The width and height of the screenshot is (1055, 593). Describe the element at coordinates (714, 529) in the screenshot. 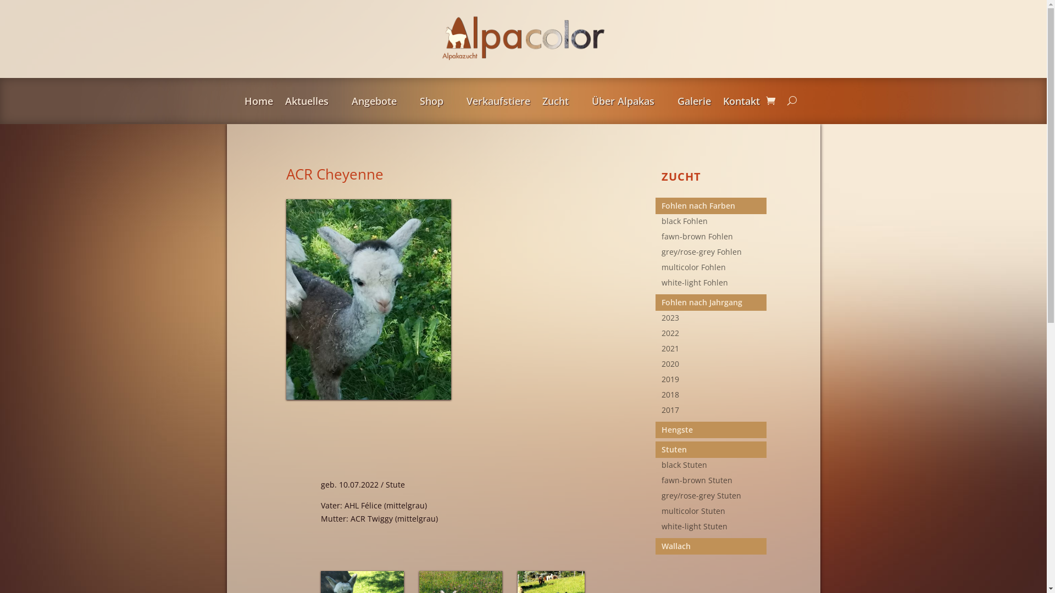

I see `white-light Stuten` at that location.